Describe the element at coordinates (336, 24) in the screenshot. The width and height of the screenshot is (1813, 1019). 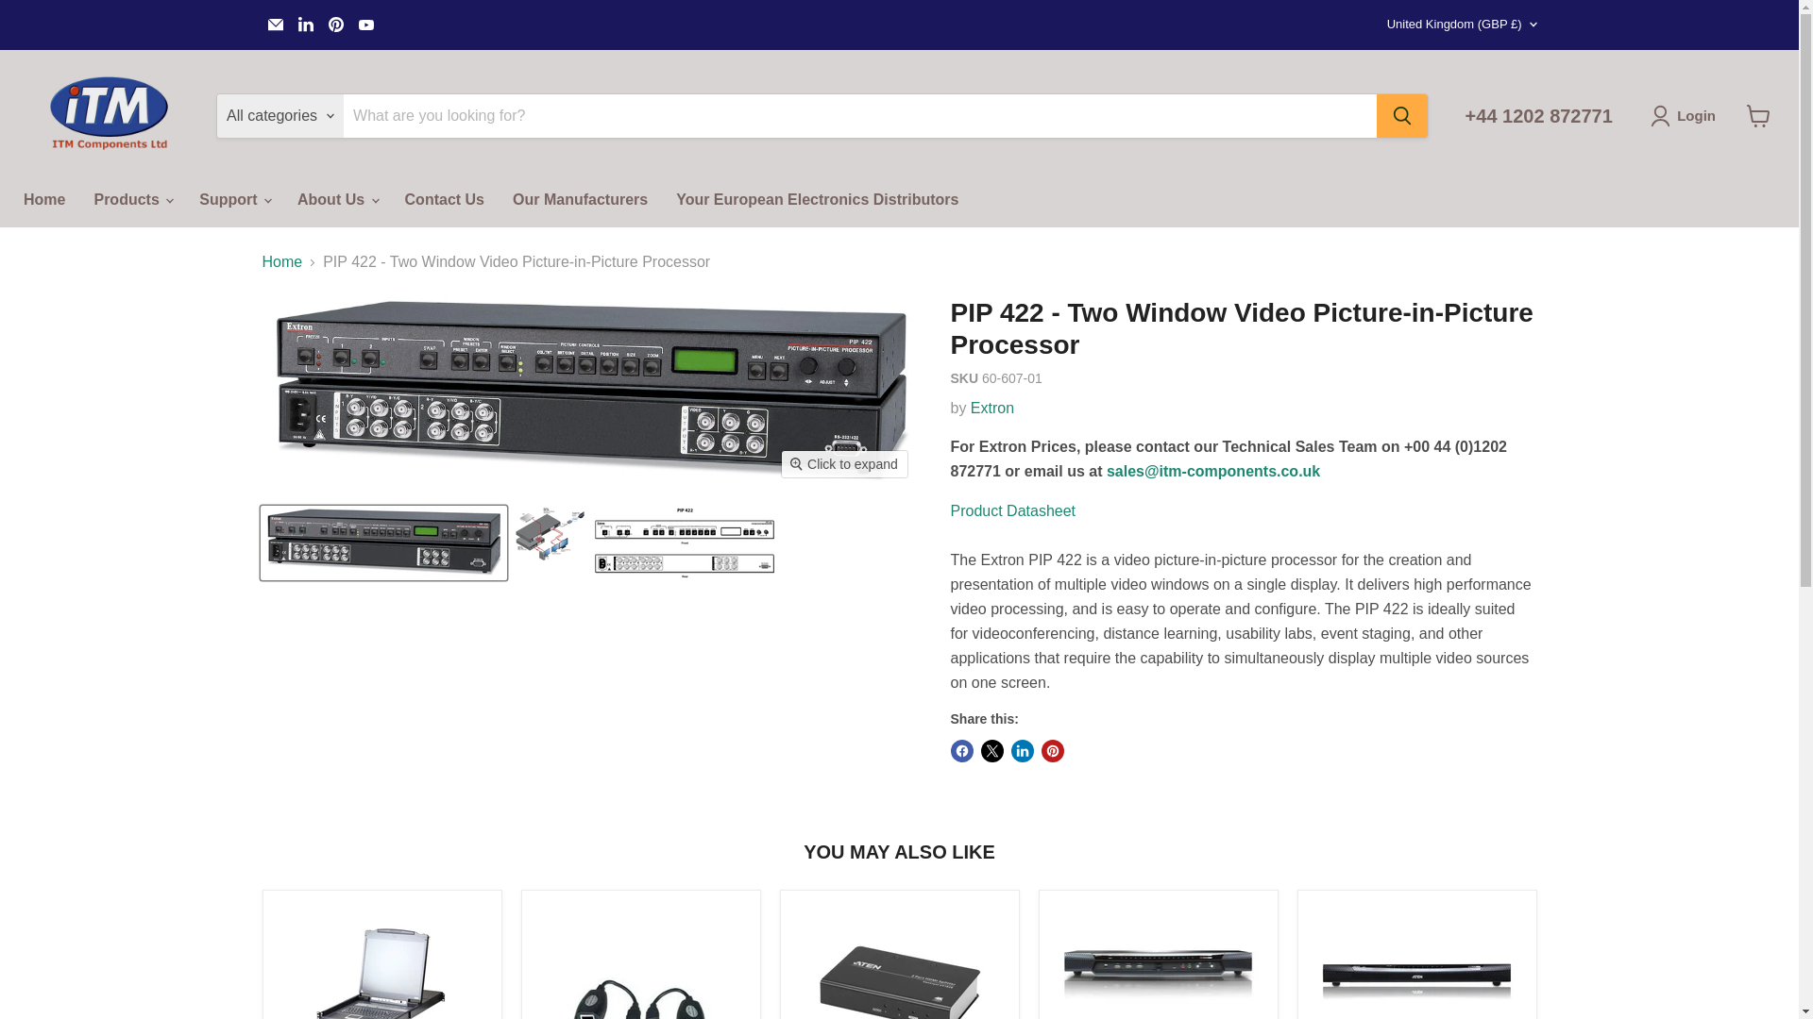
I see `Pinterest` at that location.